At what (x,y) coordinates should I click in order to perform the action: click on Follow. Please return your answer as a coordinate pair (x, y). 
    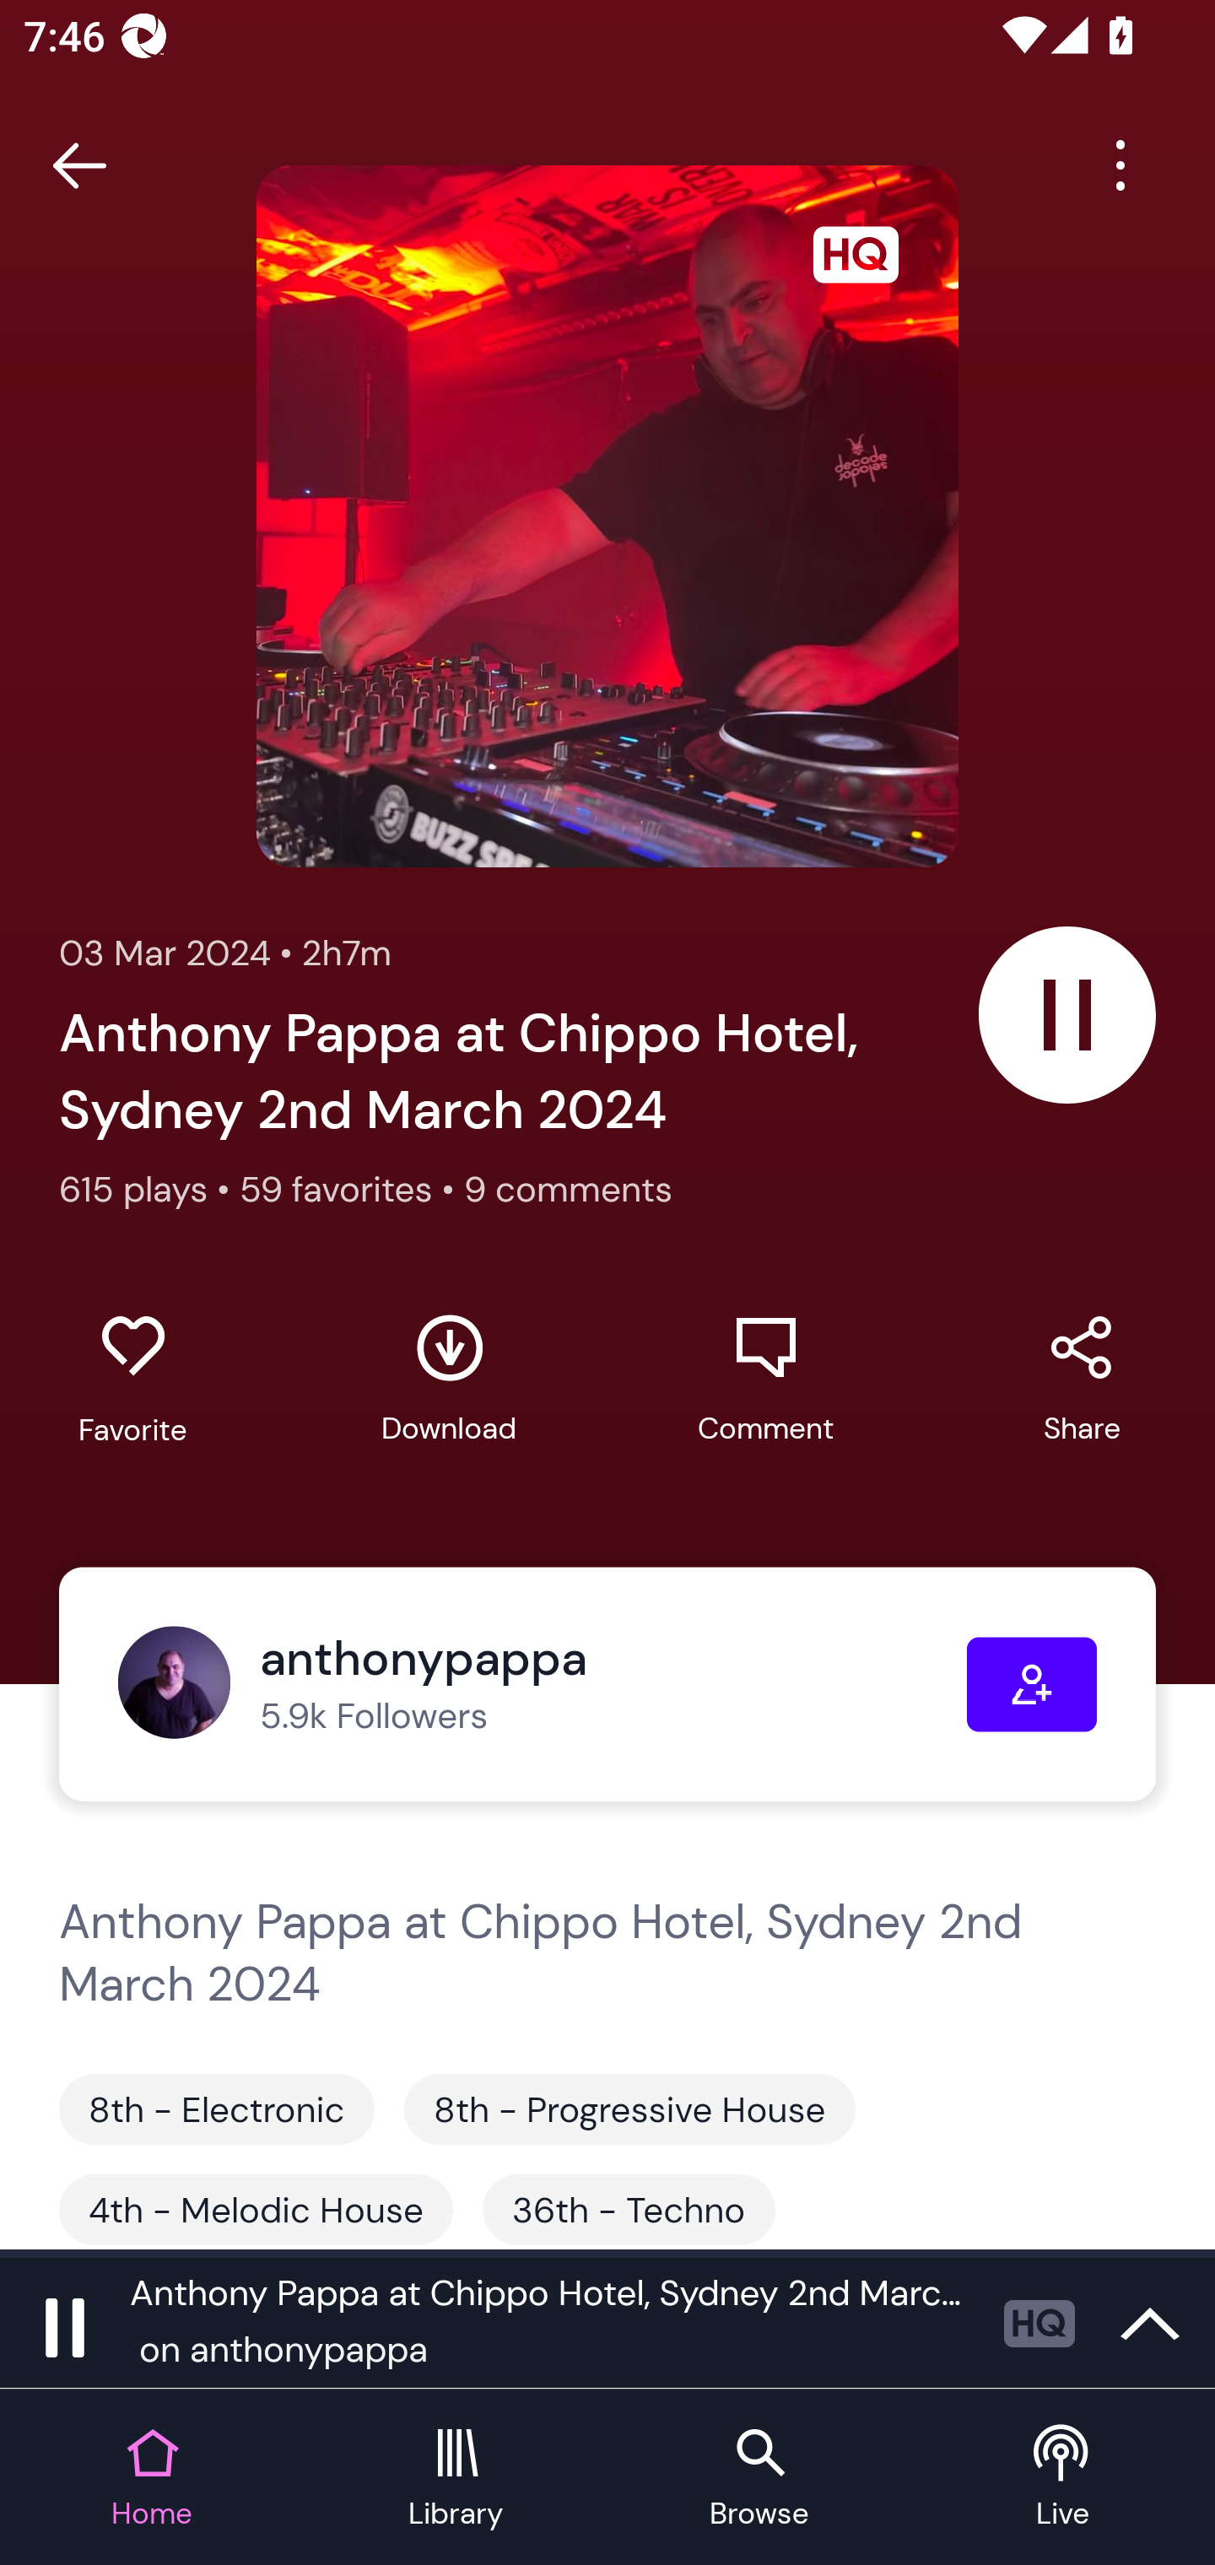
    Looking at the image, I should click on (1032, 1684).